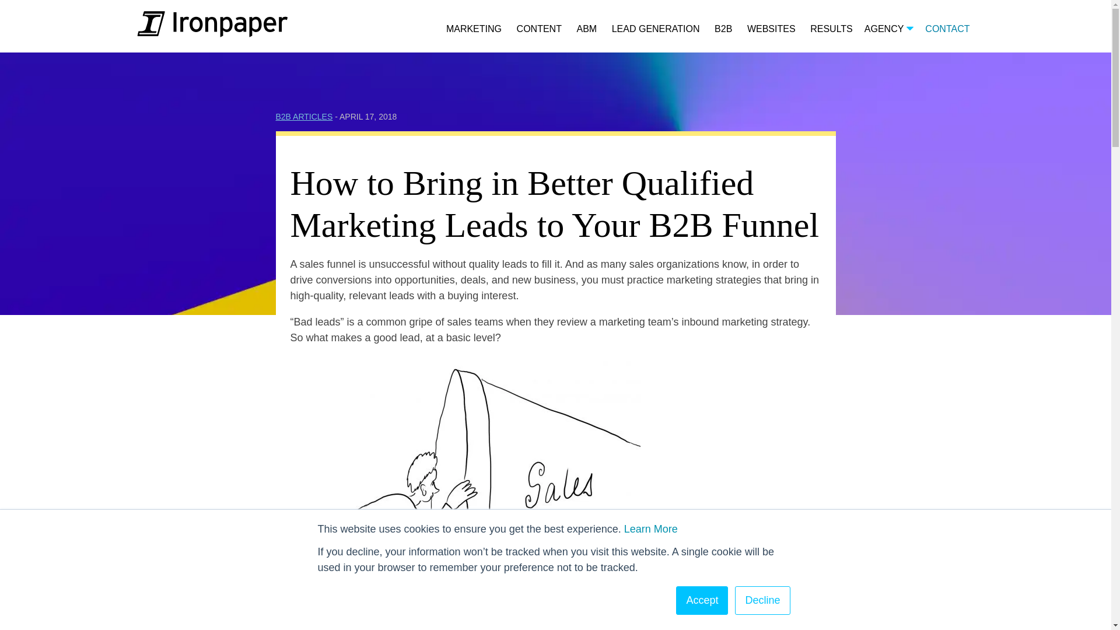  Describe the element at coordinates (304, 117) in the screenshot. I see `B2B ARTICLES` at that location.